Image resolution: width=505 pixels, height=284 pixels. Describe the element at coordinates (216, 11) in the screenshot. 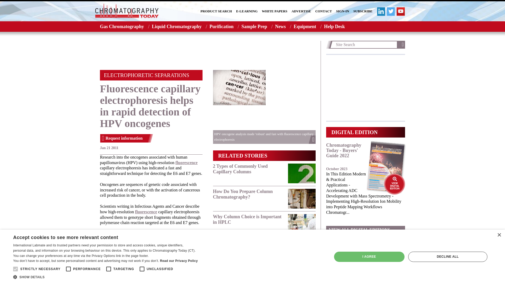

I see `PRODUCT SEARCH` at that location.